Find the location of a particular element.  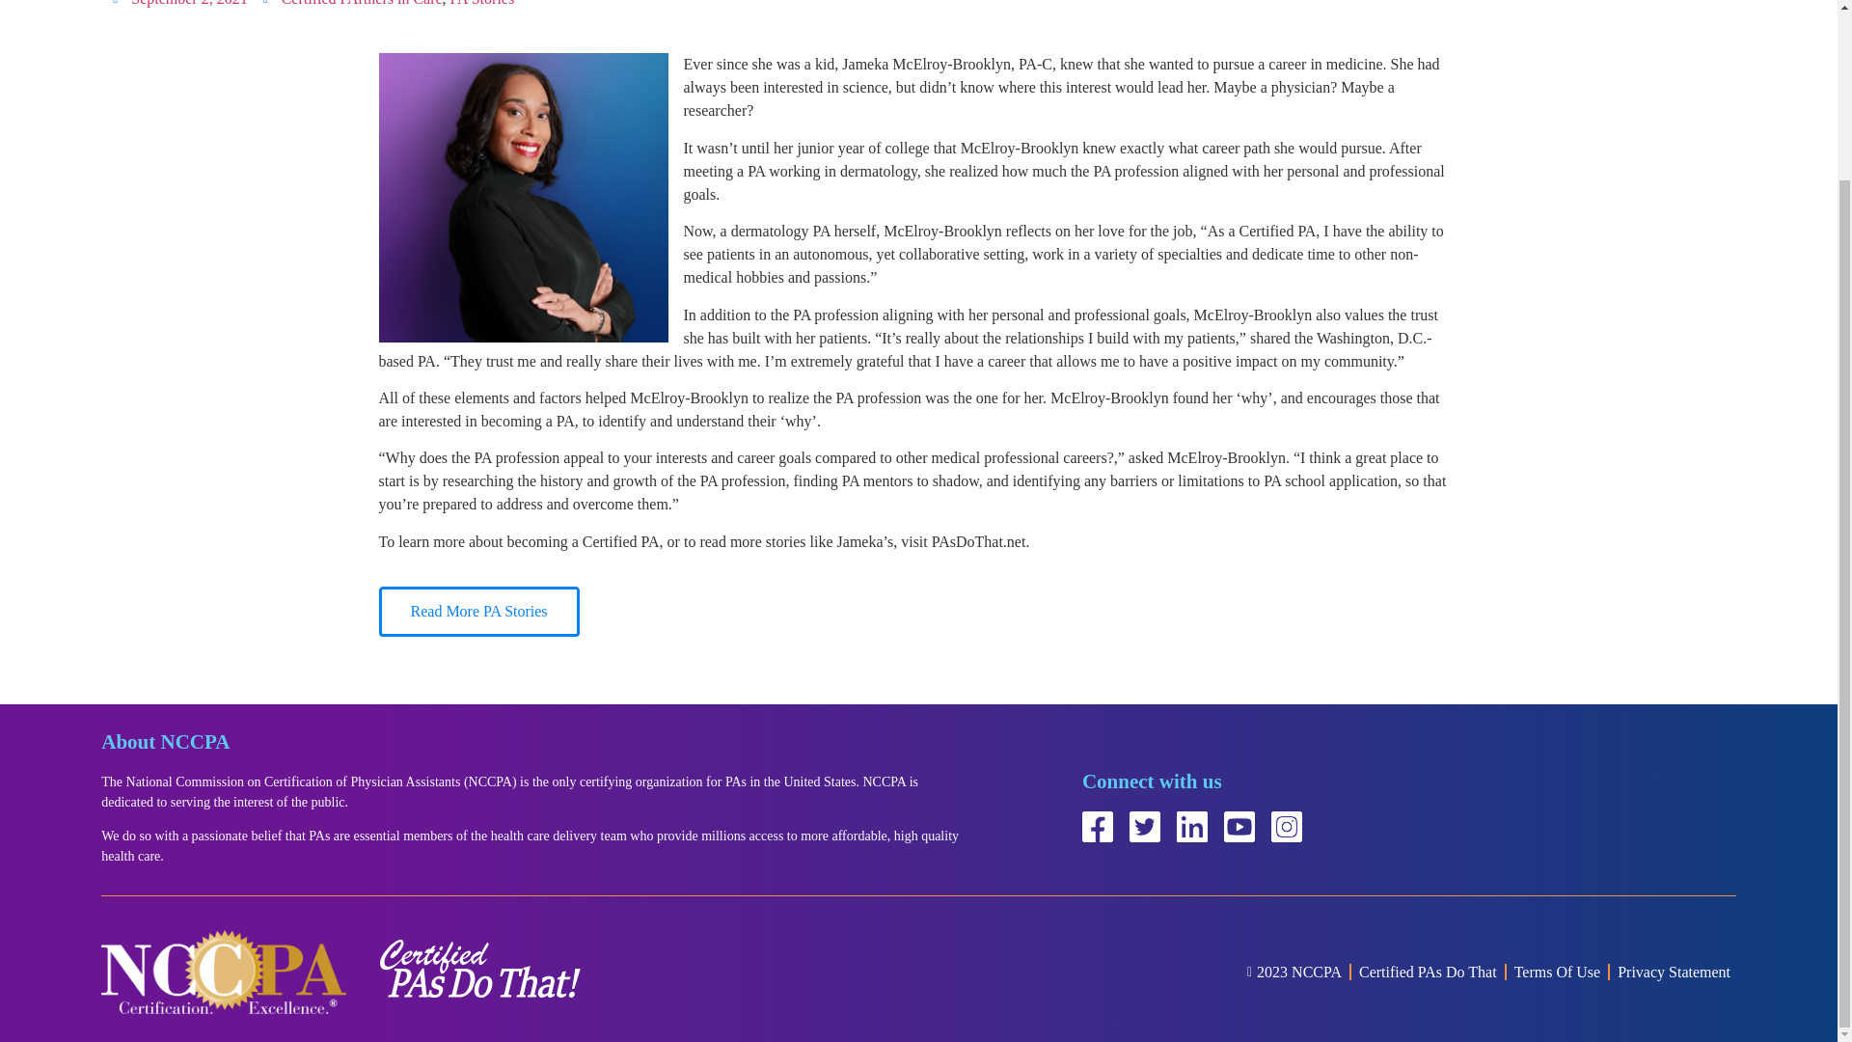

Read More PA Stories is located at coordinates (477, 612).